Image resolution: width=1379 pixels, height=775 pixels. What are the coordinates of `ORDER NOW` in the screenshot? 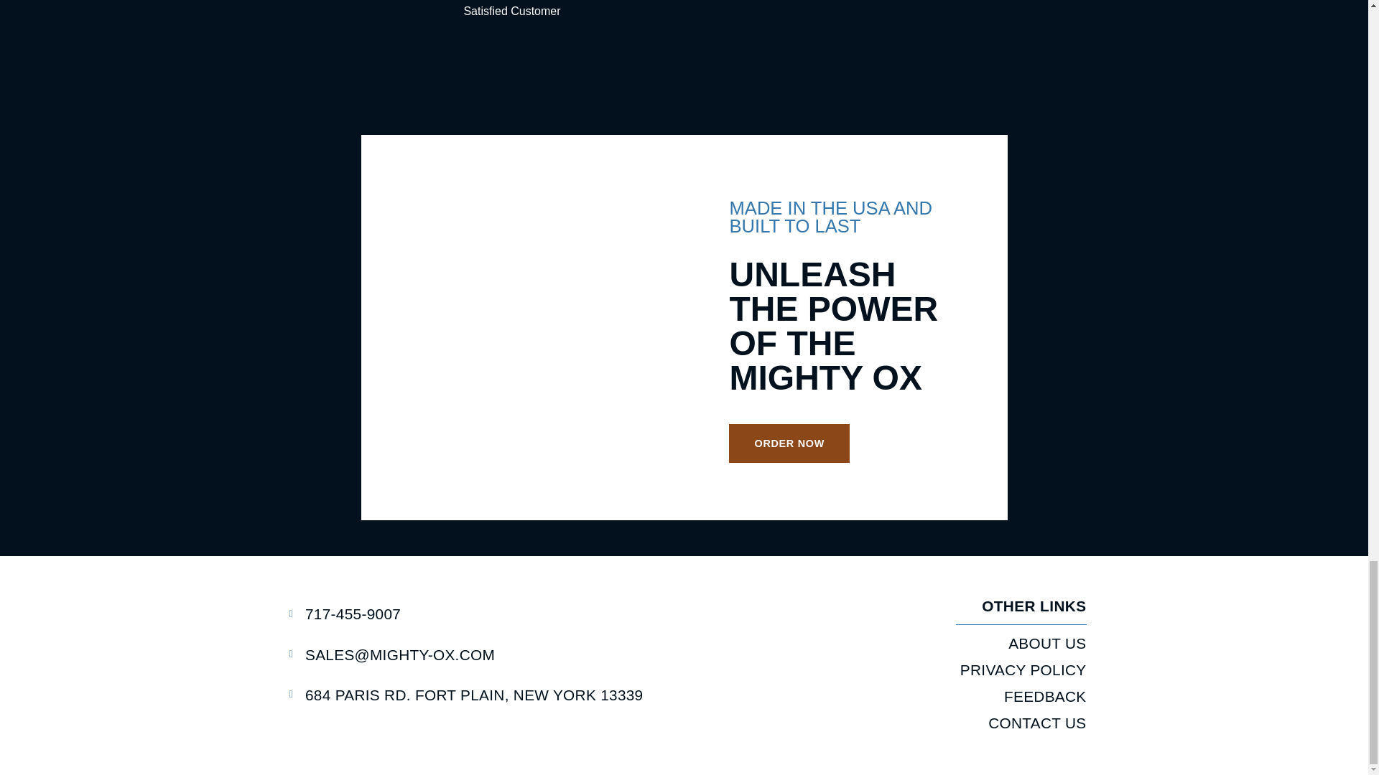 It's located at (789, 443).